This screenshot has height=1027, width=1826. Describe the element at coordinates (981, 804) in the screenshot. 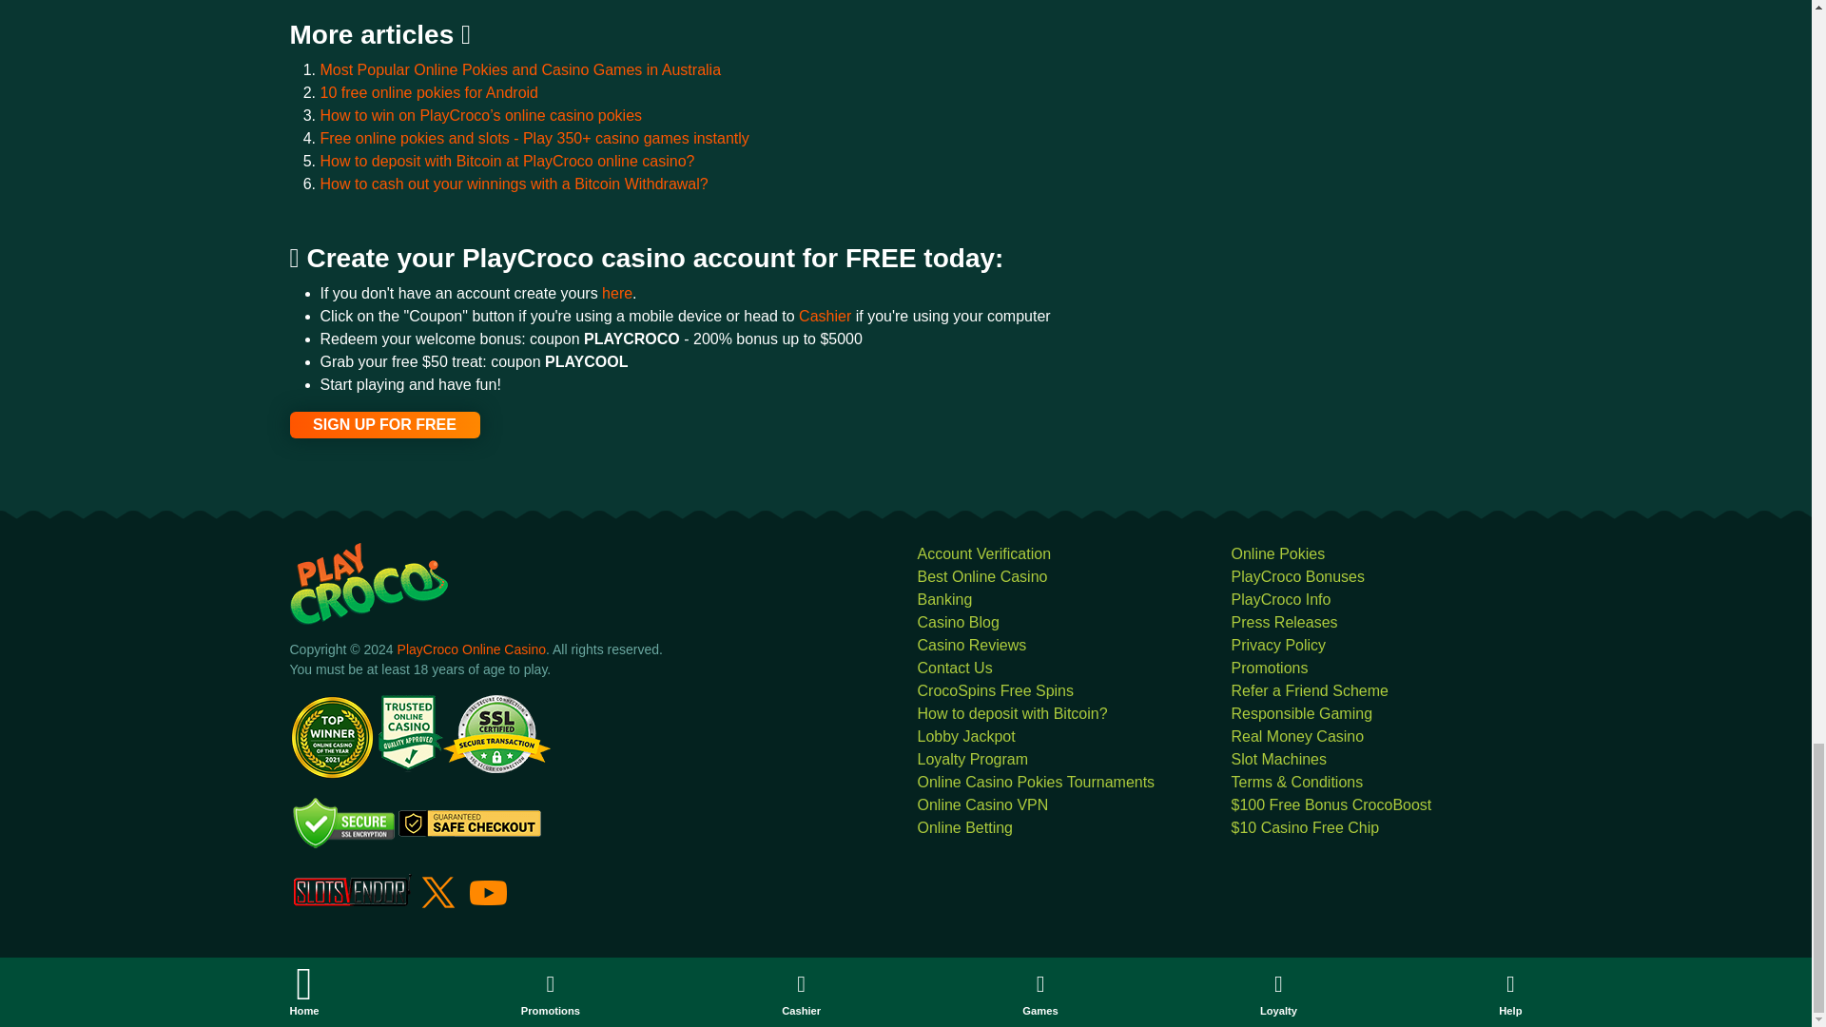

I see `Online Casino VPN` at that location.